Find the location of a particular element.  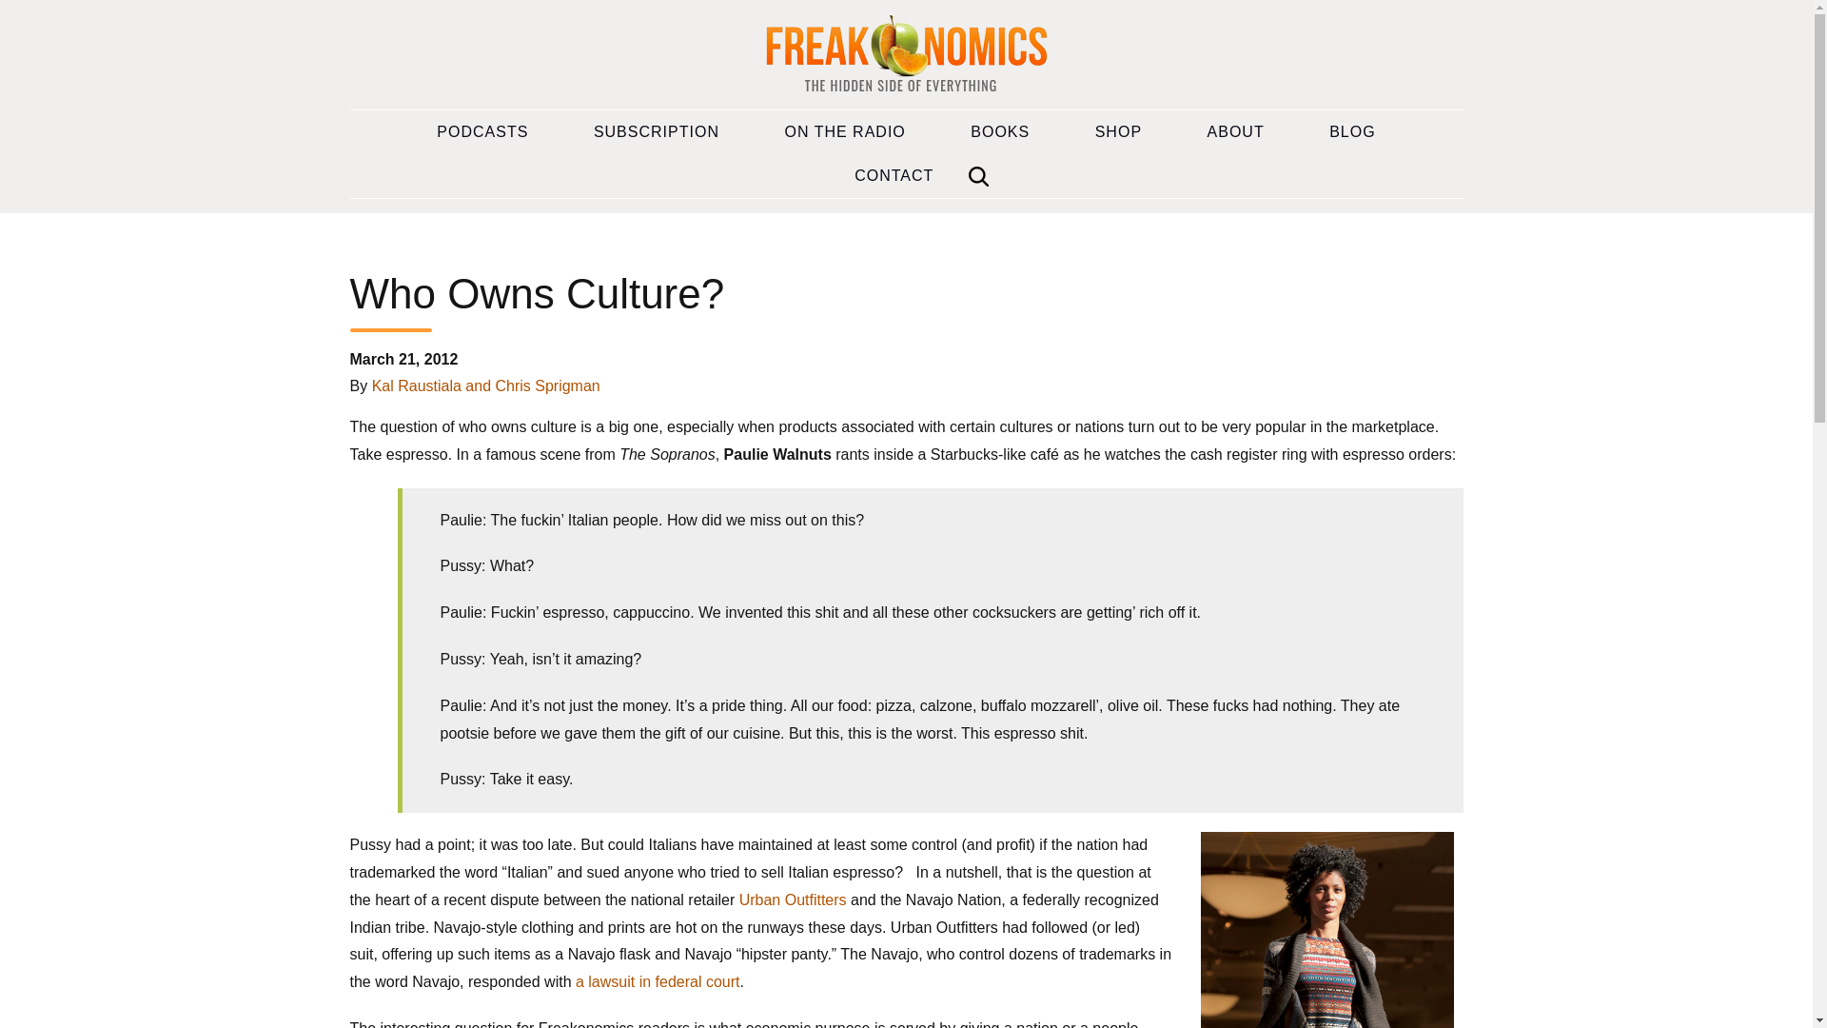

PODCASTS is located at coordinates (481, 131).